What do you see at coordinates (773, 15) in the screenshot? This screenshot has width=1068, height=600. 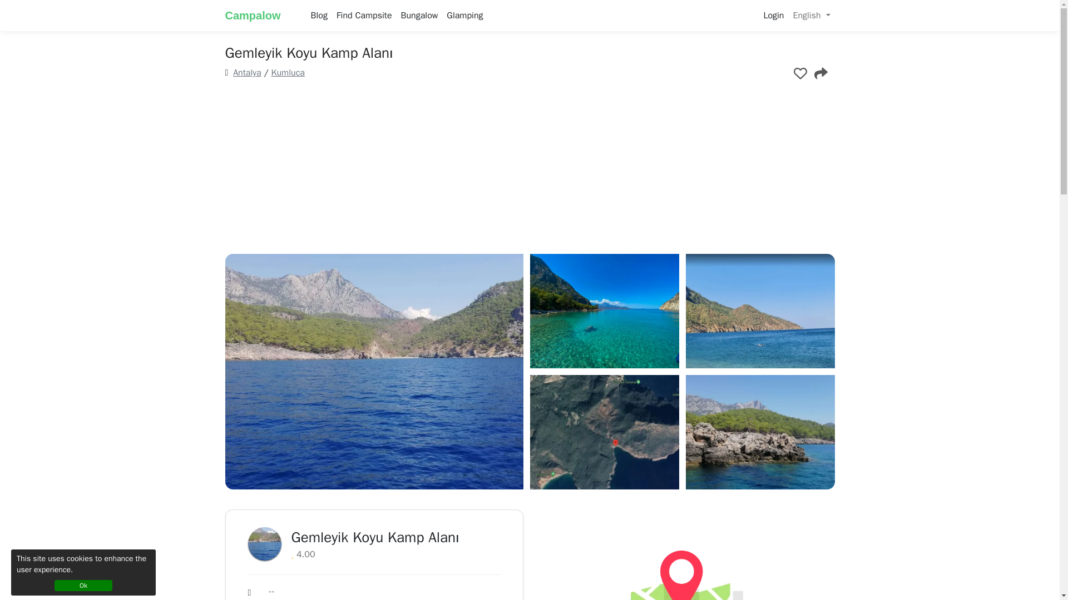 I see `Login` at bounding box center [773, 15].